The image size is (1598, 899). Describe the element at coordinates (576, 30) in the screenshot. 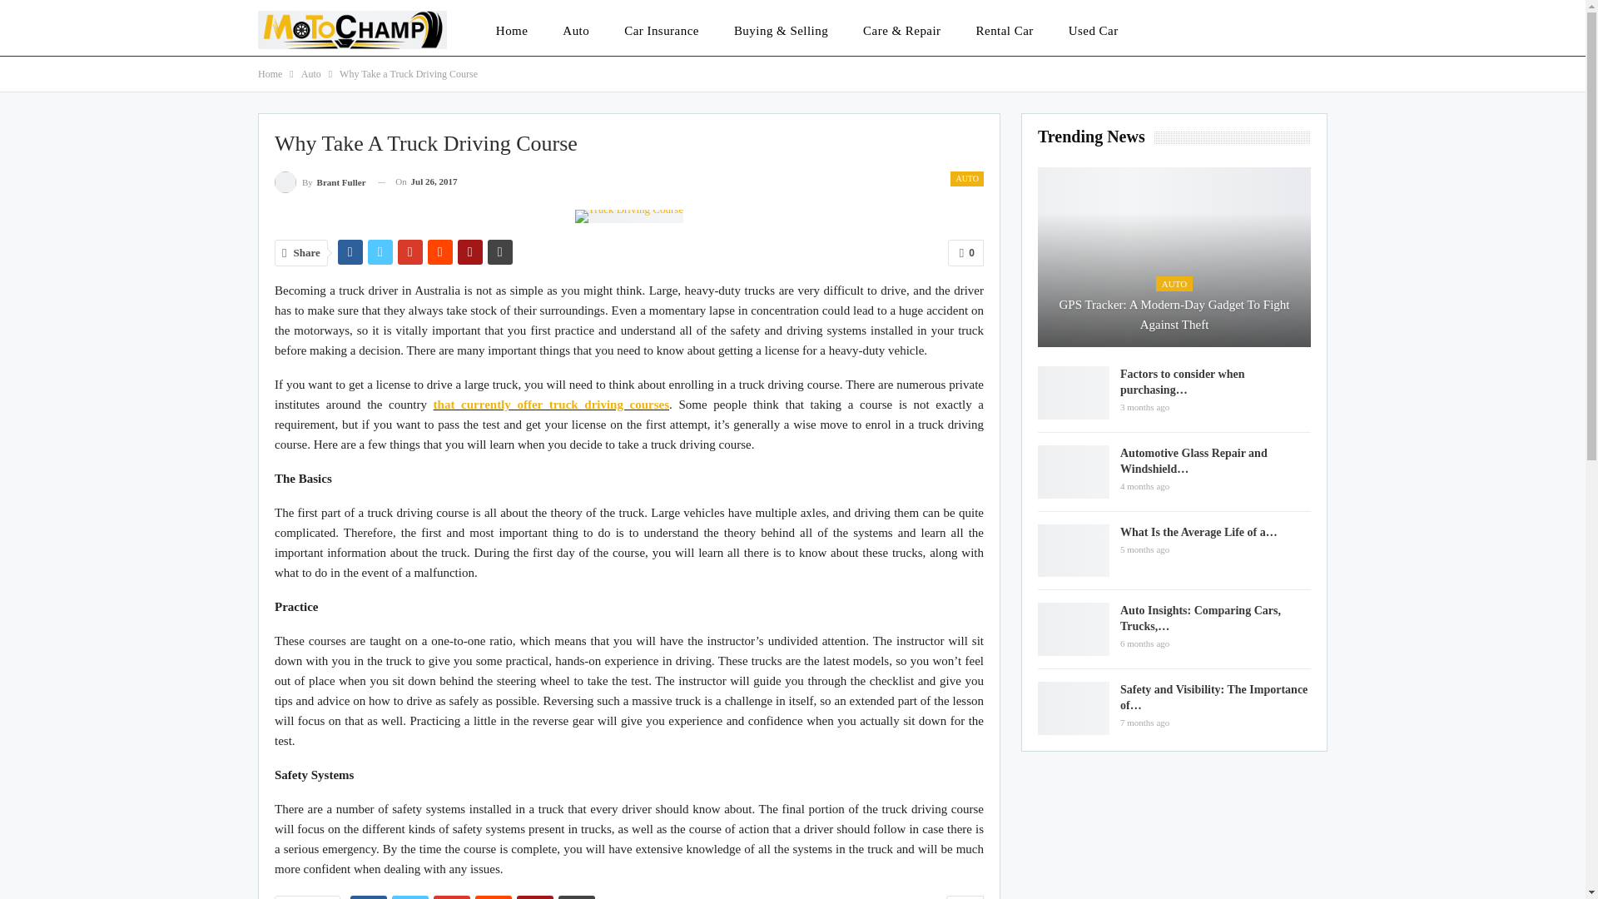

I see `Auto` at that location.